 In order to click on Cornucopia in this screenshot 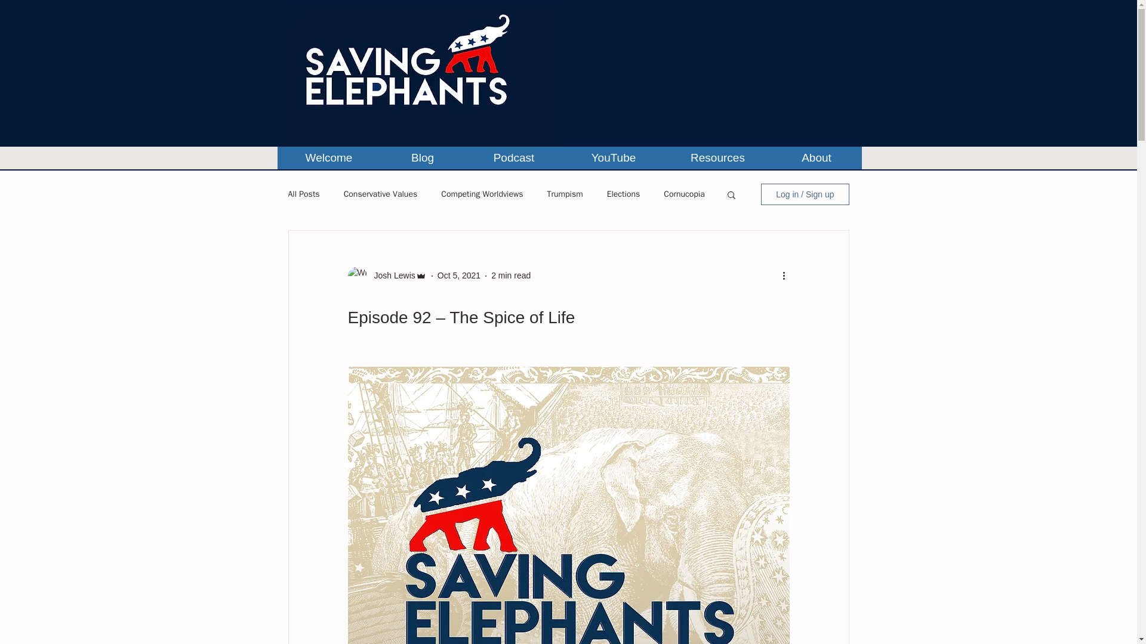, I will do `click(684, 194)`.